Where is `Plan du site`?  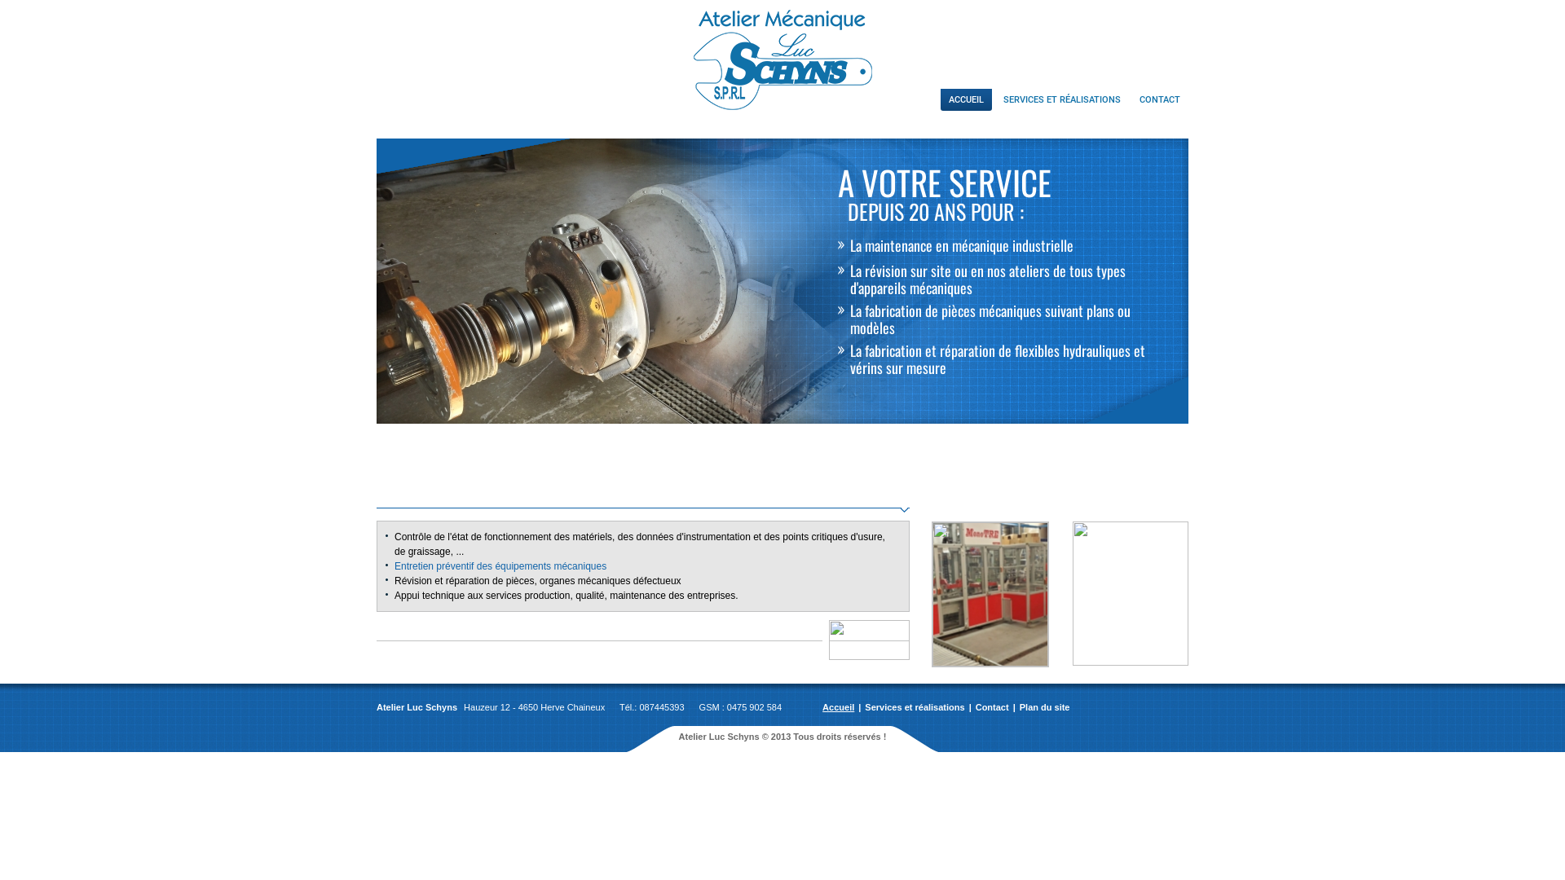 Plan du site is located at coordinates (1045, 707).